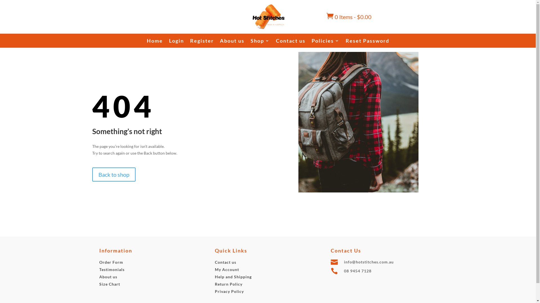  What do you see at coordinates (111, 262) in the screenshot?
I see `Order Form` at bounding box center [111, 262].